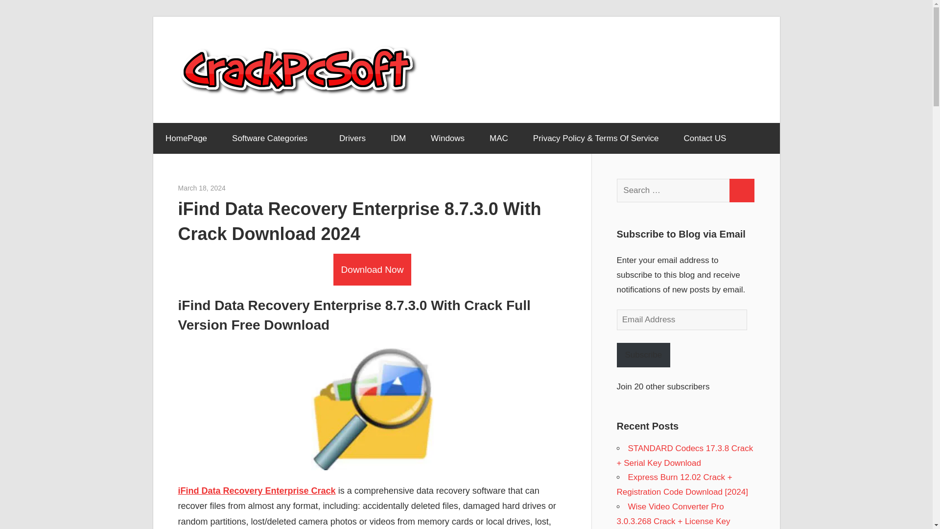  What do you see at coordinates (257, 491) in the screenshot?
I see `iFind Data Recovery Enterprise Crack` at bounding box center [257, 491].